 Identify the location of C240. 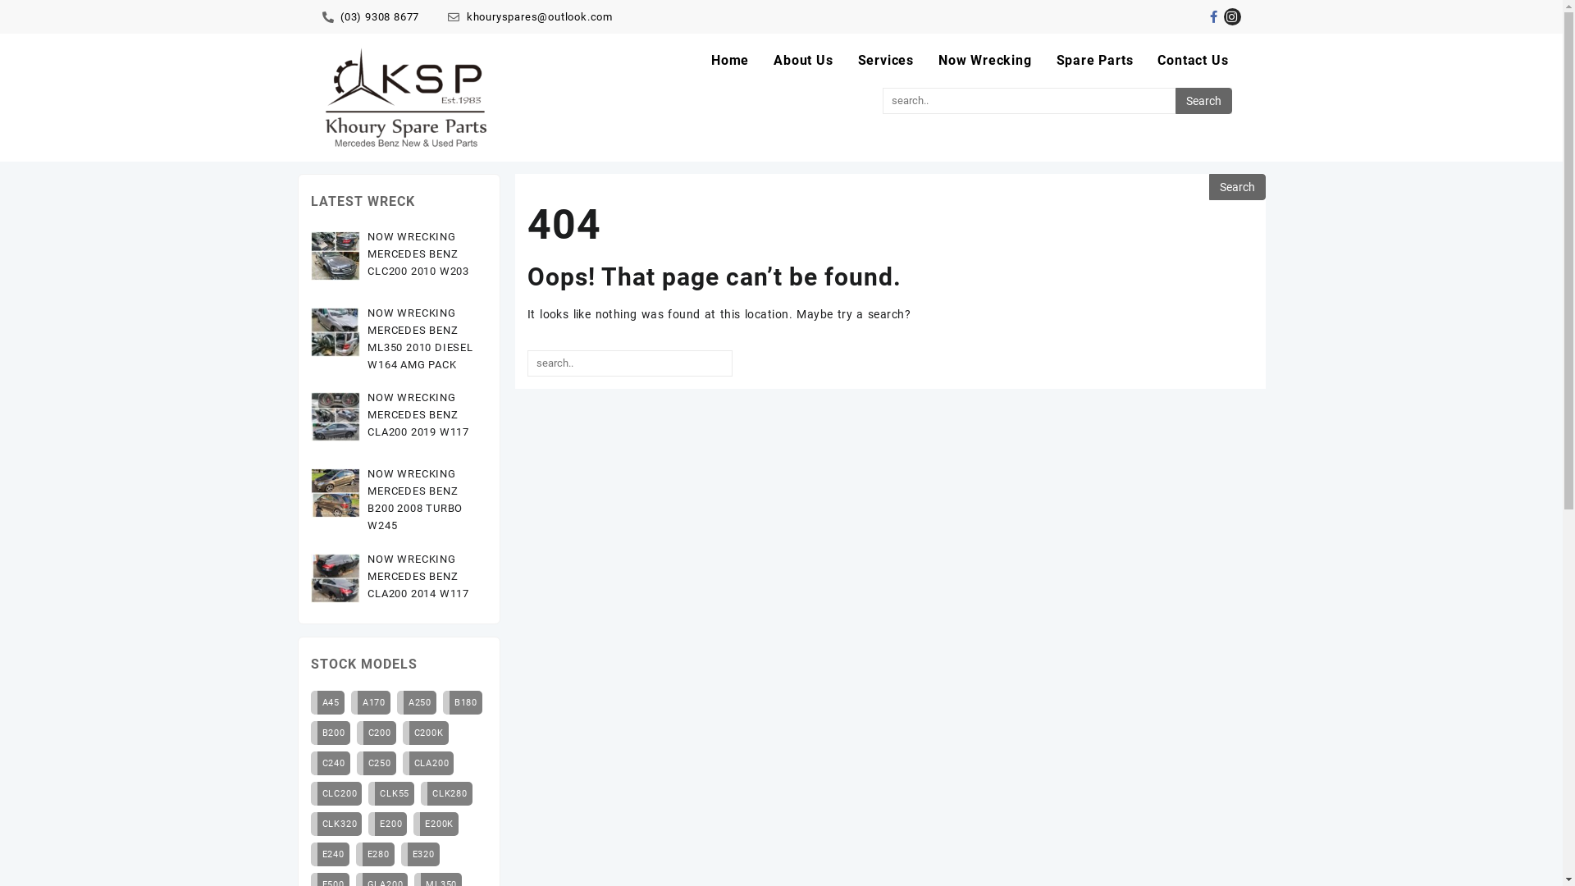
(330, 763).